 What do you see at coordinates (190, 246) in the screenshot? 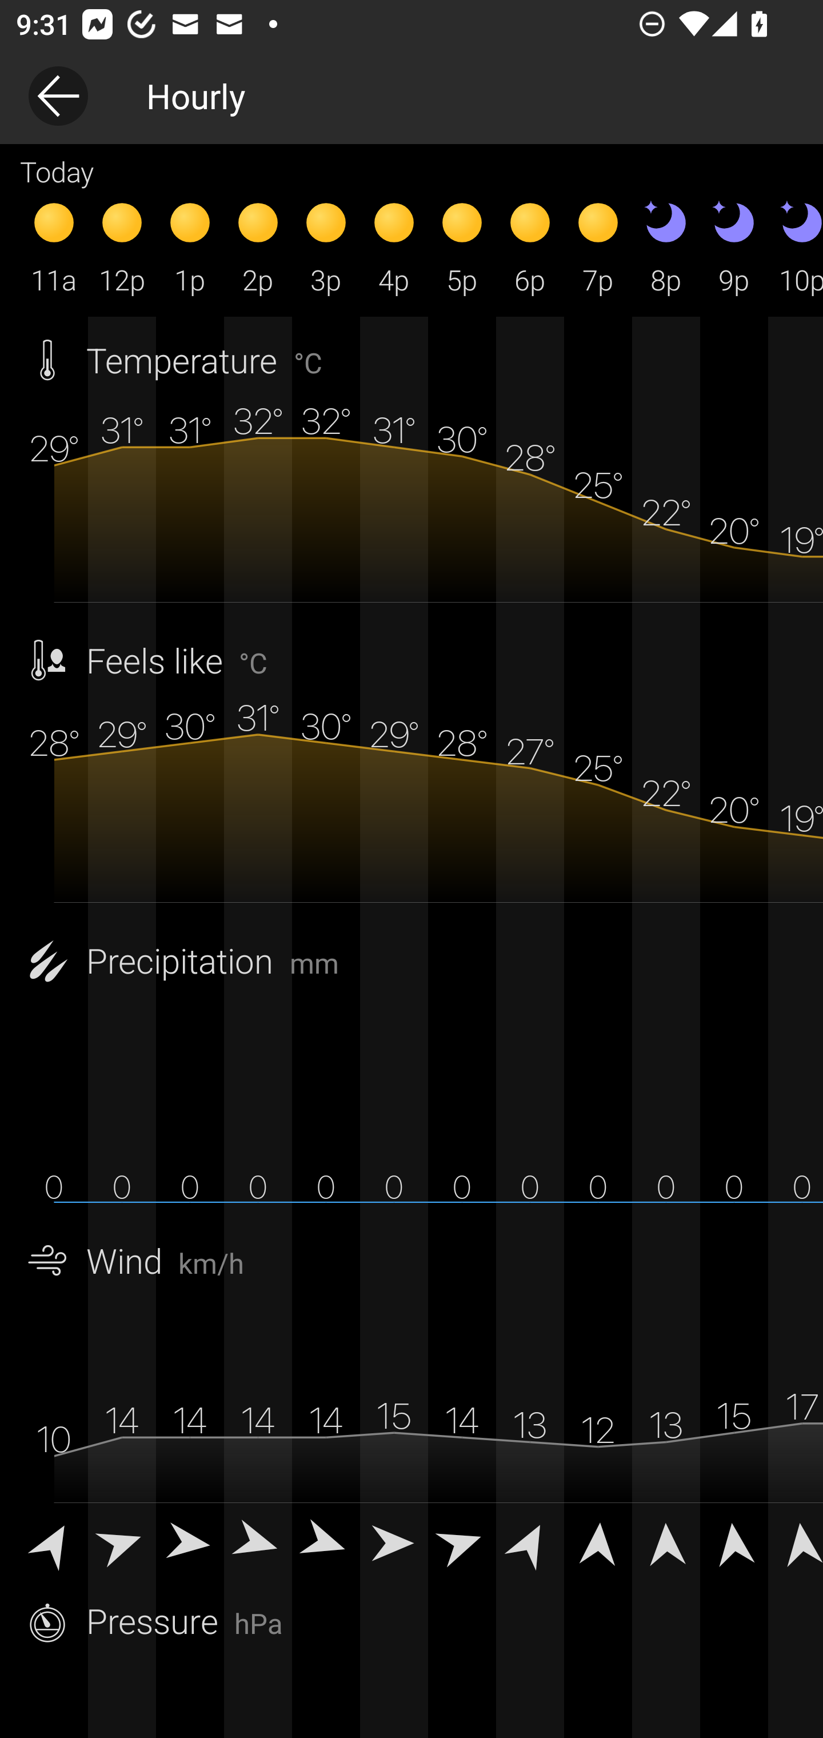
I see `1p` at bounding box center [190, 246].